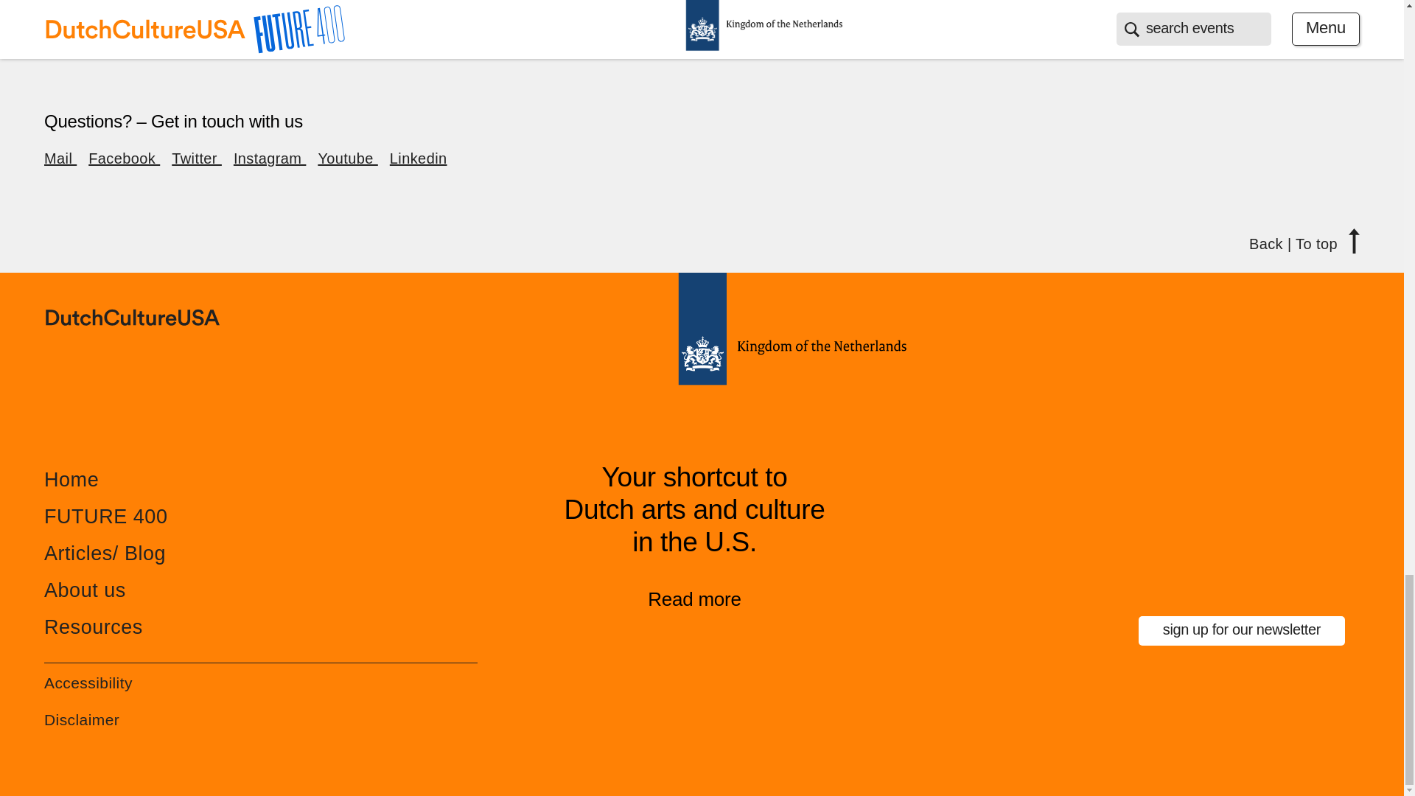 This screenshot has height=796, width=1415. What do you see at coordinates (269, 158) in the screenshot?
I see `Instagram` at bounding box center [269, 158].